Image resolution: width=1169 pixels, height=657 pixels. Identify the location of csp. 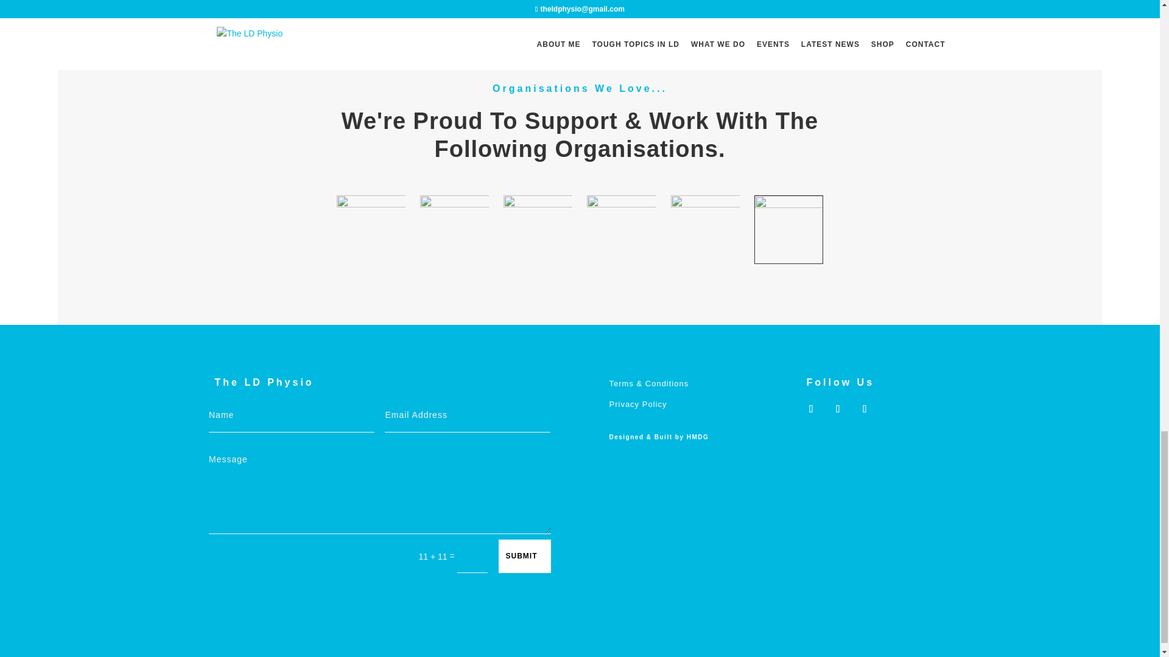
(370, 229).